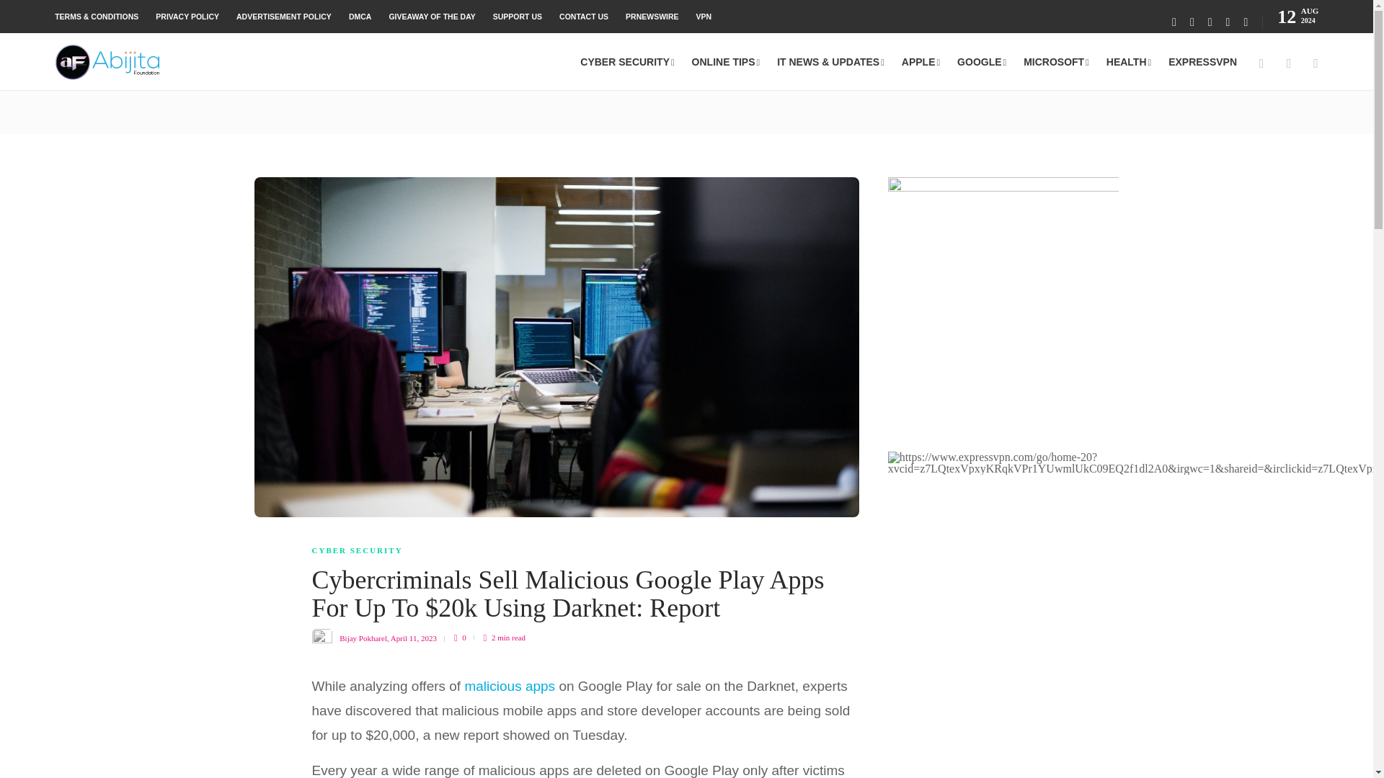  I want to click on CONTACT US, so click(584, 17).